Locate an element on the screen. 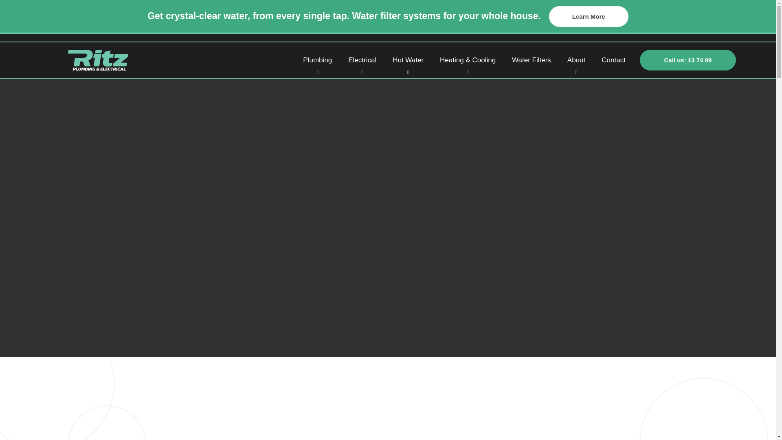 This screenshot has height=440, width=782. Water Filters is located at coordinates (532, 60).